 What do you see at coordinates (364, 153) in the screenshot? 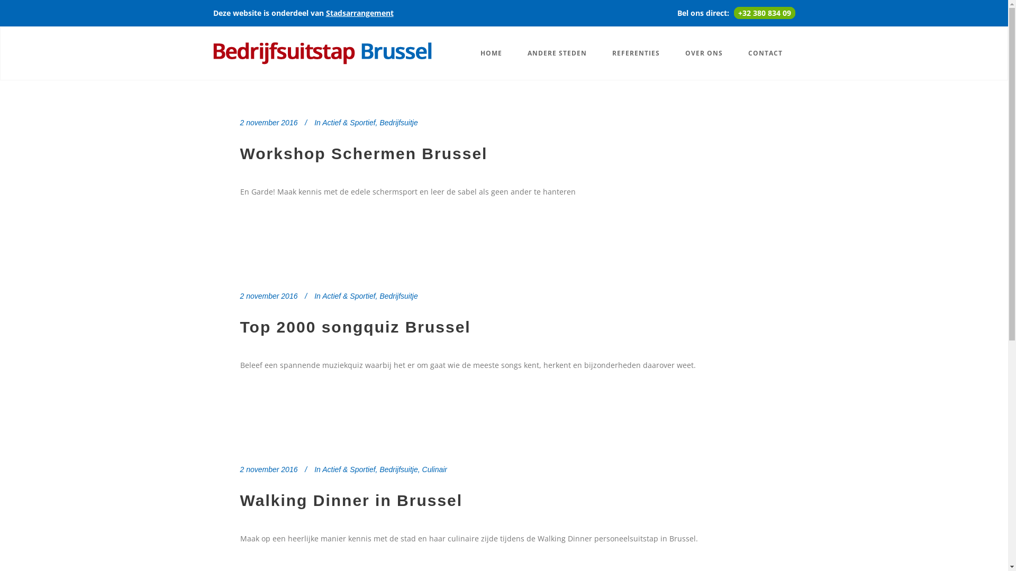
I see `Workshop Schermen Brussel` at bounding box center [364, 153].